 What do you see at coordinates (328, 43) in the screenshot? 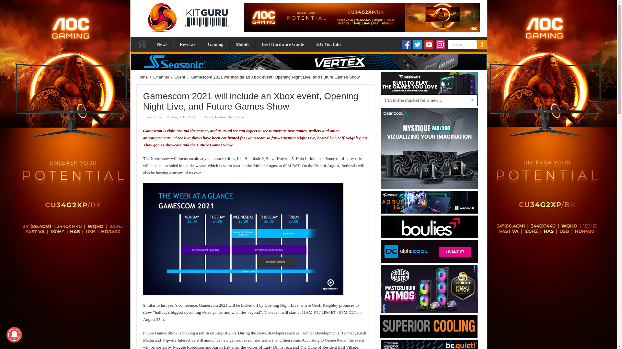
I see `KG YouTube` at bounding box center [328, 43].